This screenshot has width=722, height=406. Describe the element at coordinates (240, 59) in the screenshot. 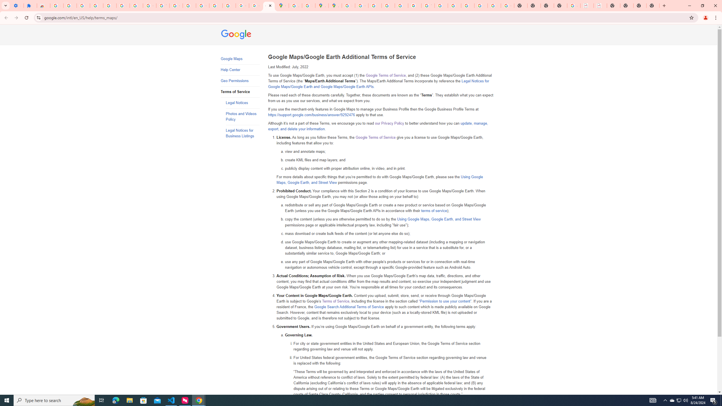

I see `Google Maps` at that location.